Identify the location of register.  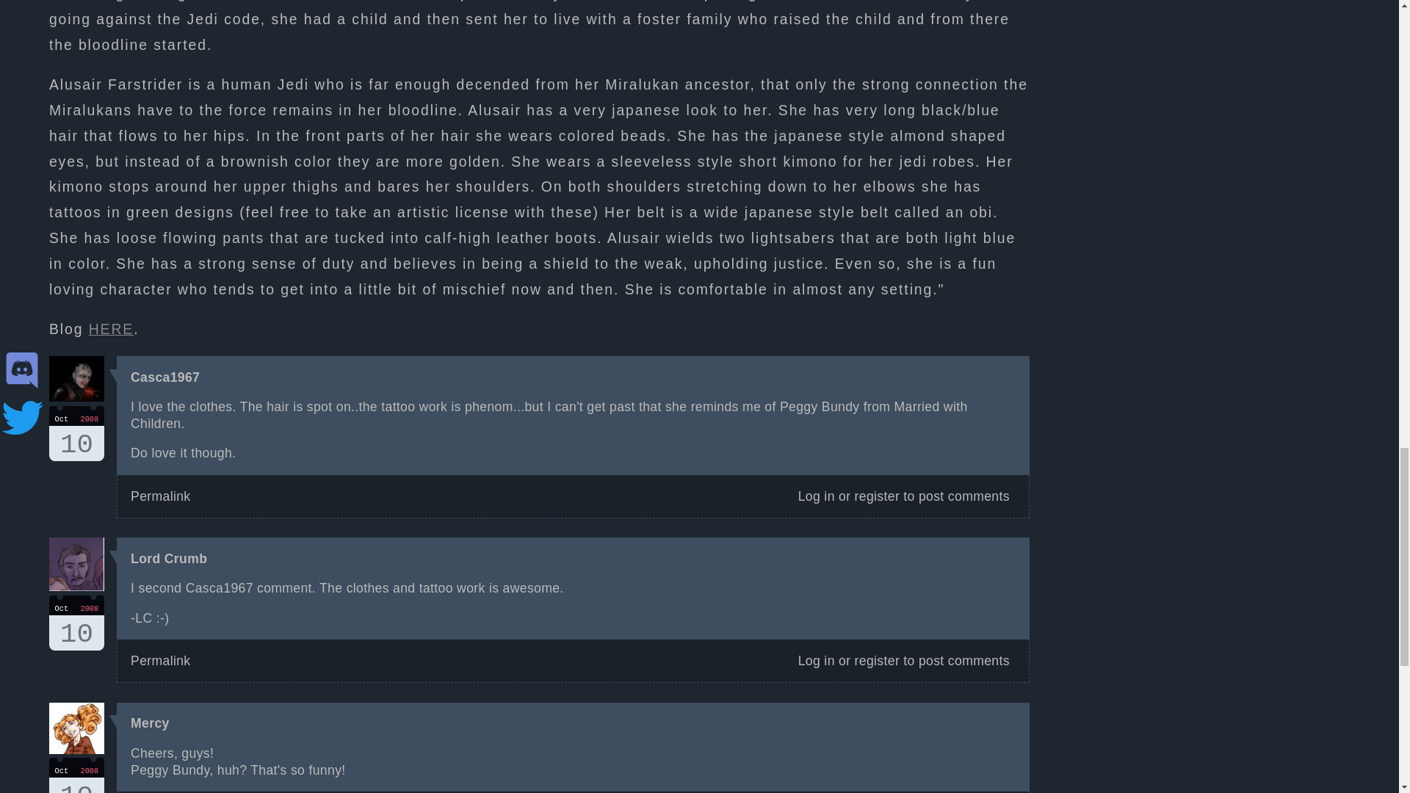
(877, 661).